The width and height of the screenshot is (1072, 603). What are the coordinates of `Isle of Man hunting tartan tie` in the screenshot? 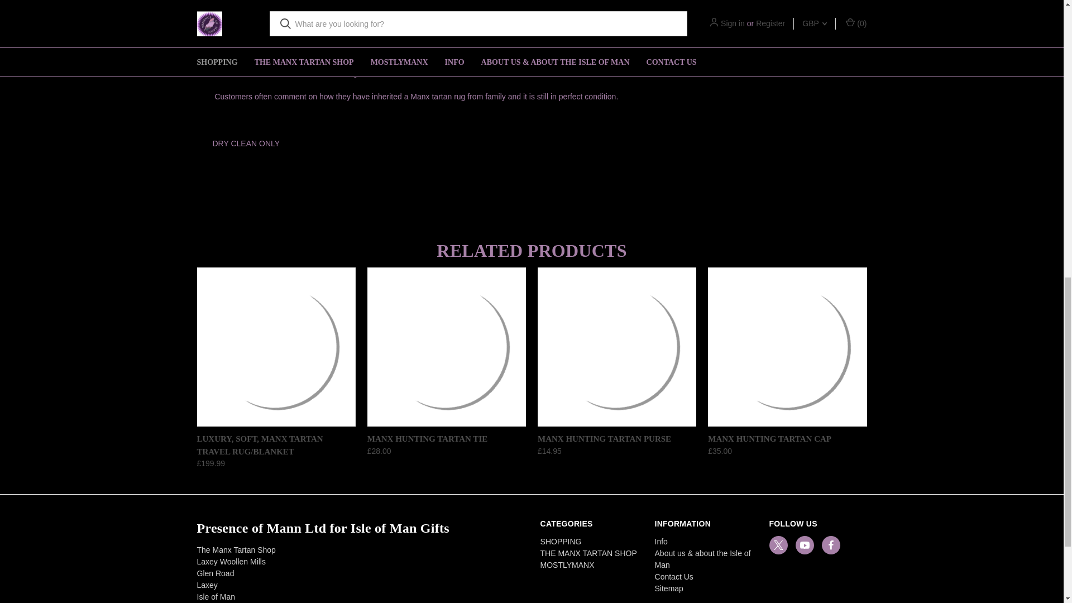 It's located at (447, 347).